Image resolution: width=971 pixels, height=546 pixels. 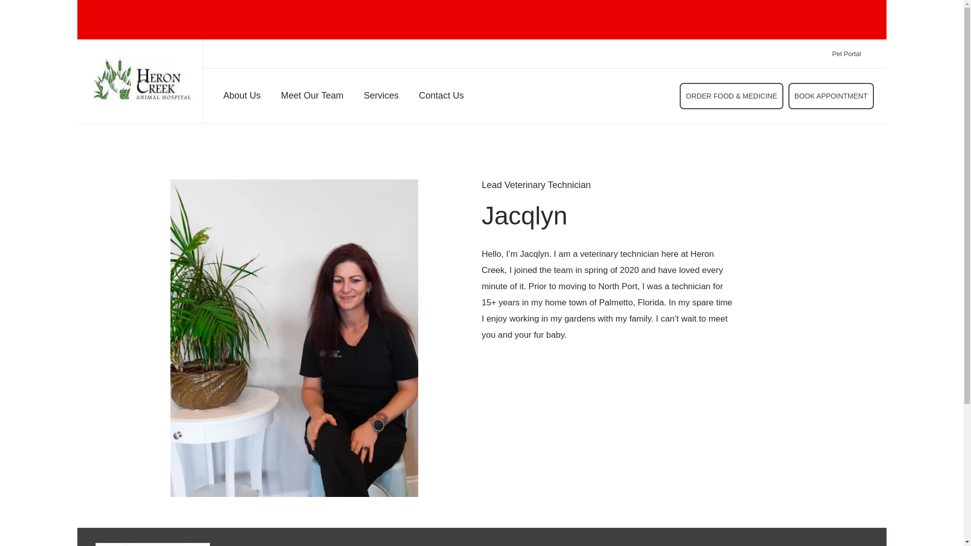 I want to click on Services, so click(x=380, y=98).